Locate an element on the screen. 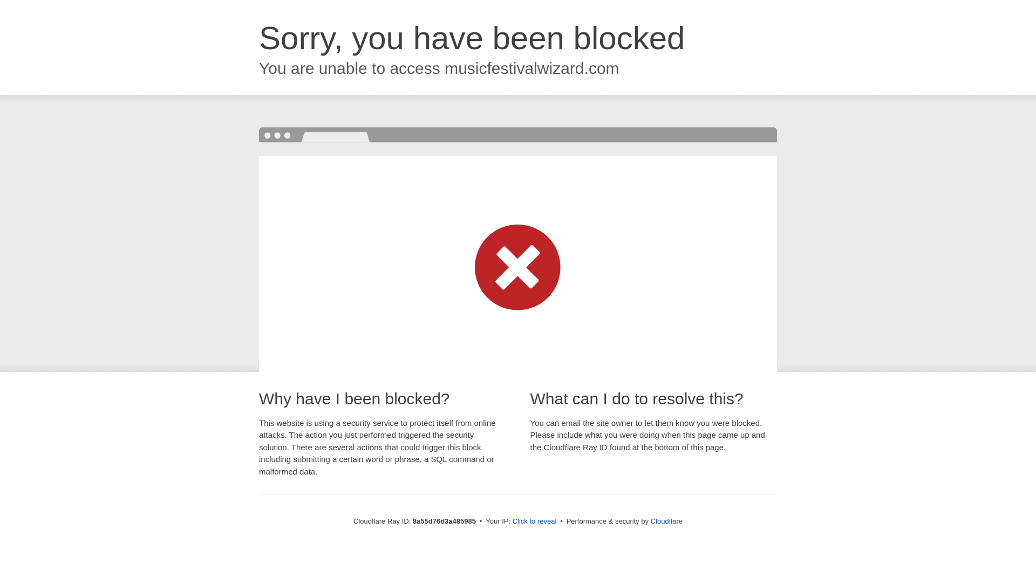 The image size is (1036, 583). Click to reveal is located at coordinates (535, 521).